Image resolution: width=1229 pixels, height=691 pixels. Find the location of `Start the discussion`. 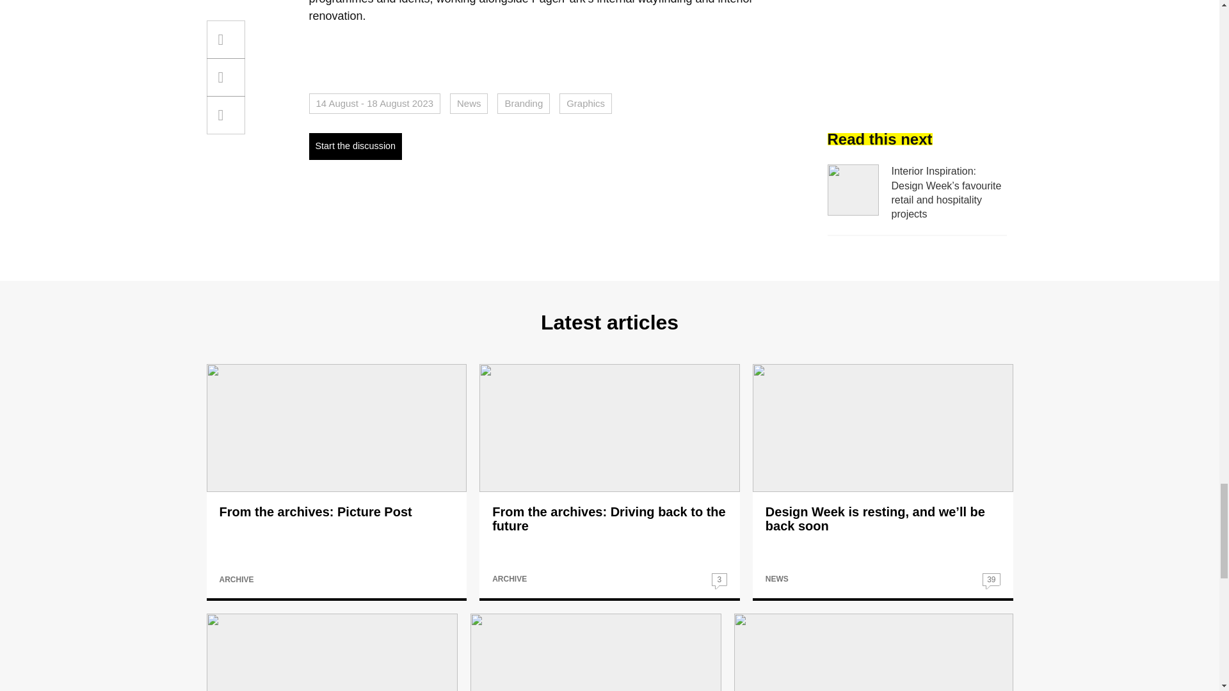

Start the discussion is located at coordinates (355, 146).